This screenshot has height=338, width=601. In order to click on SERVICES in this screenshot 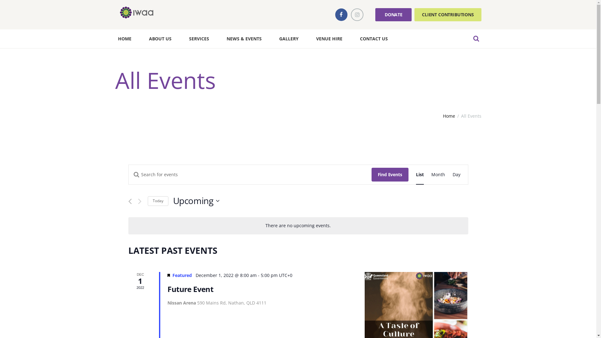, I will do `click(199, 39)`.